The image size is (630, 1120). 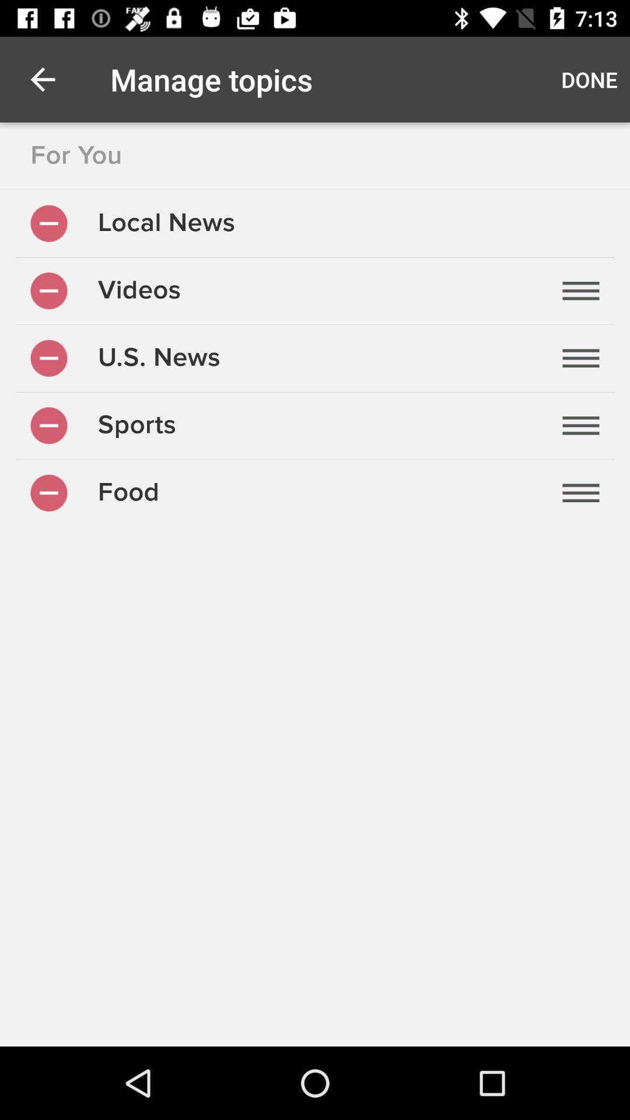 I want to click on delete topic, so click(x=49, y=358).